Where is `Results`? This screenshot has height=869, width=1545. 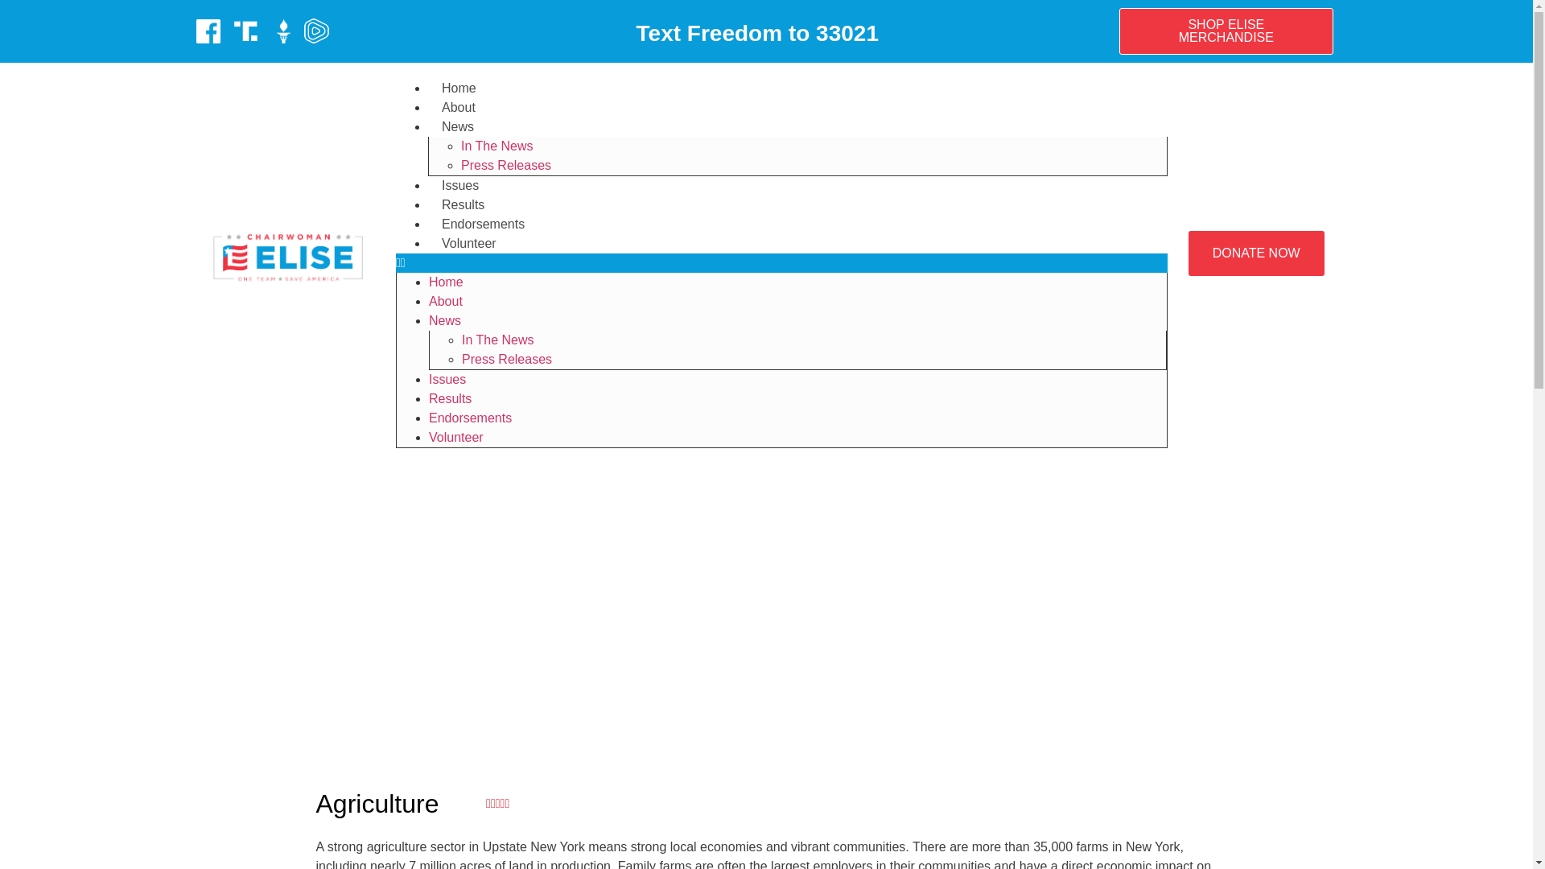
Results is located at coordinates (450, 399).